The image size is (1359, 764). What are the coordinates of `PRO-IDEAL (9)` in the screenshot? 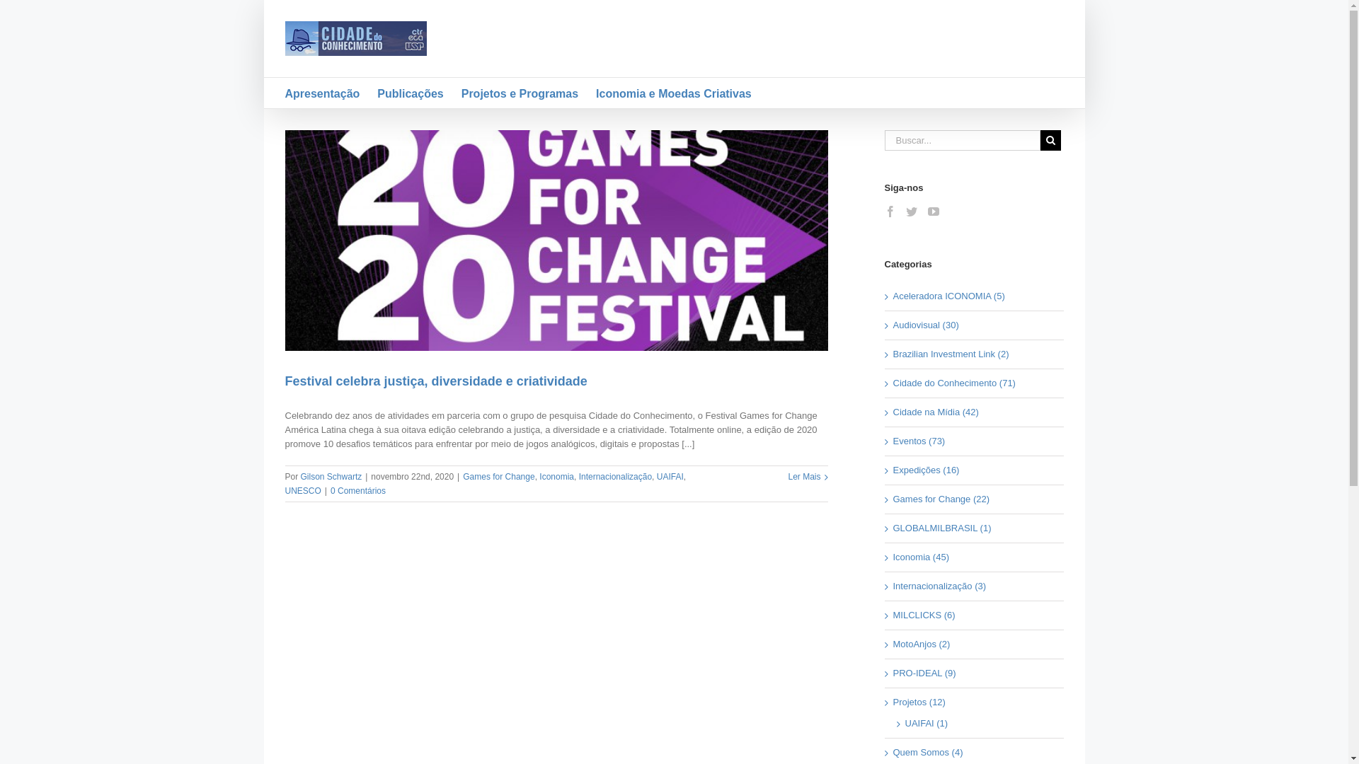 It's located at (975, 673).